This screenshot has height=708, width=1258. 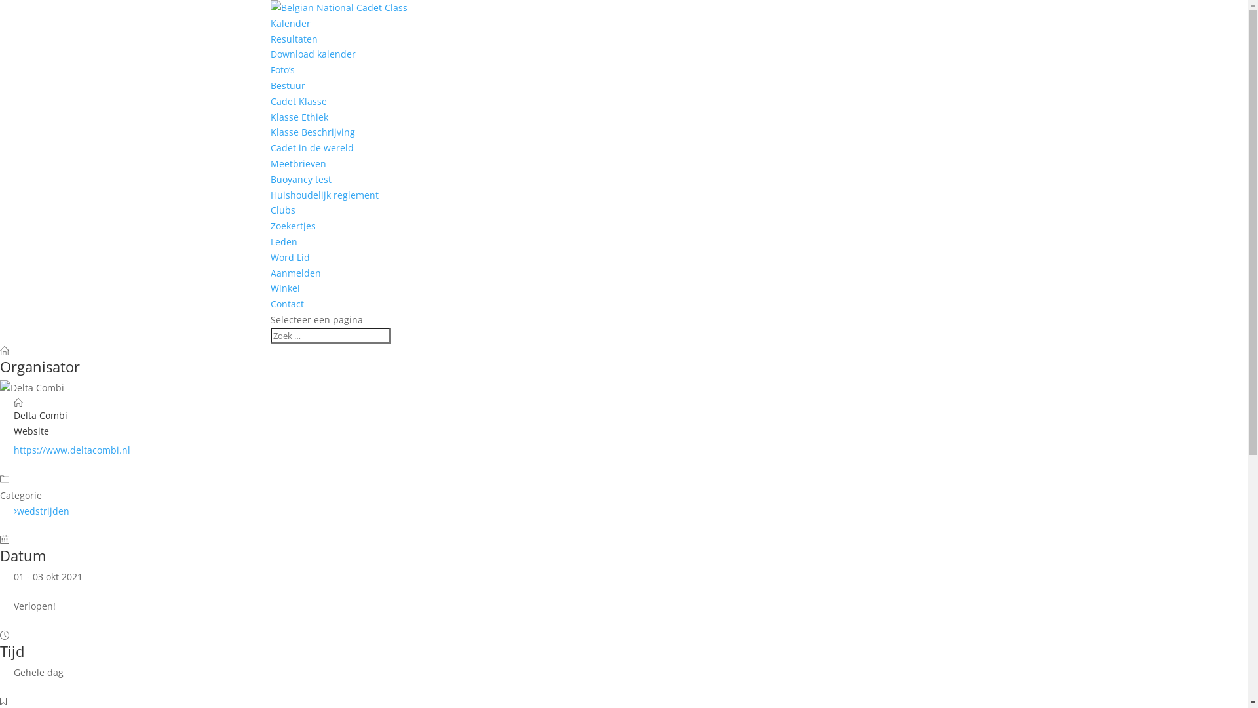 I want to click on https://www.deltacombi.nl, so click(x=72, y=450).